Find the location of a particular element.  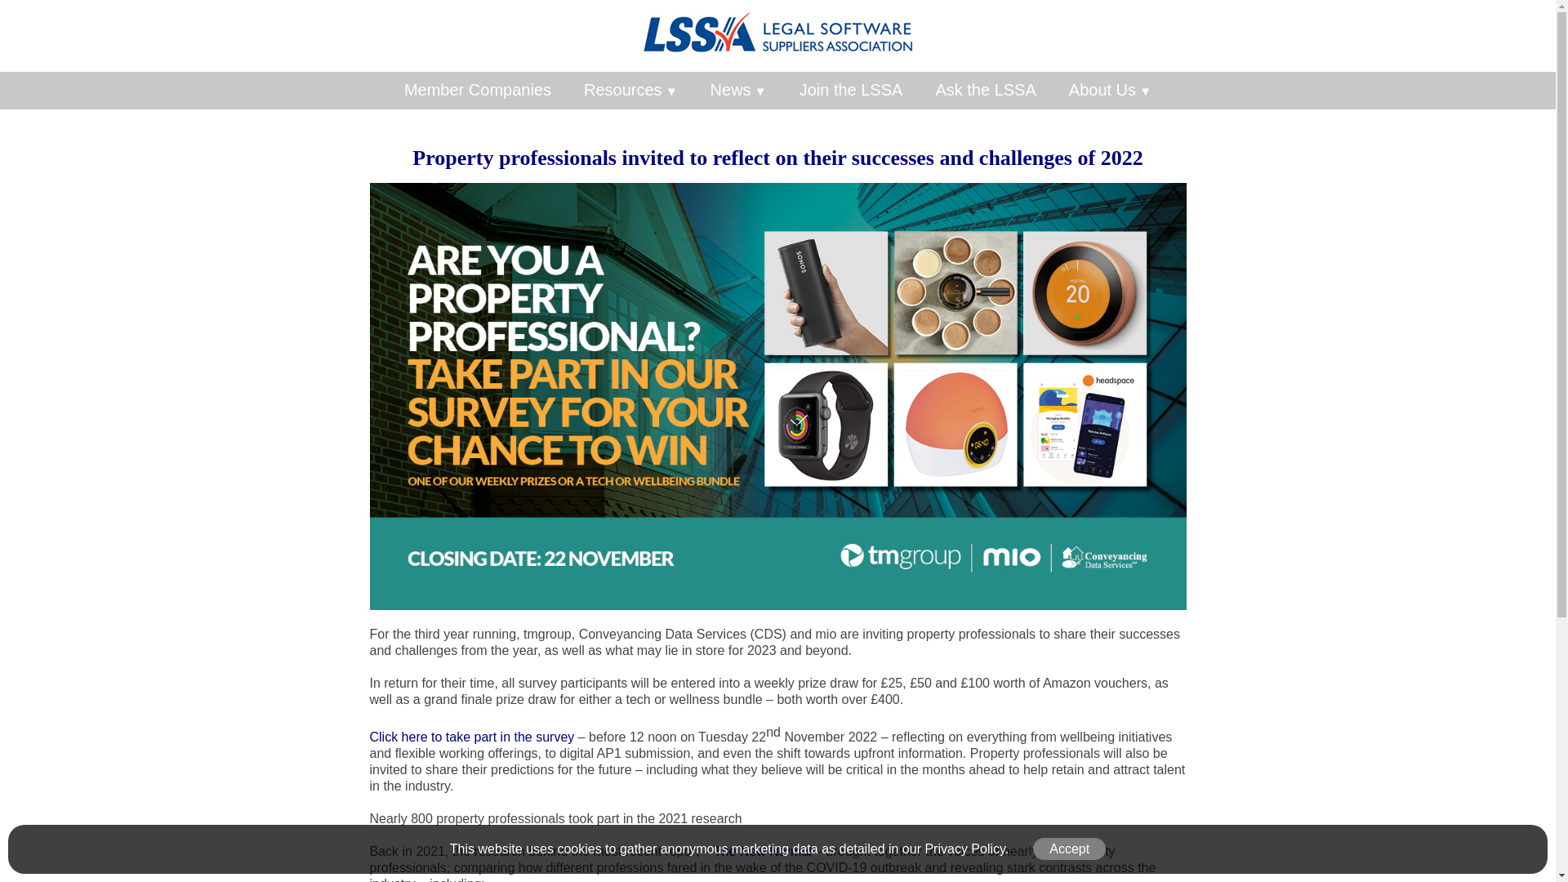

News is located at coordinates (738, 90).